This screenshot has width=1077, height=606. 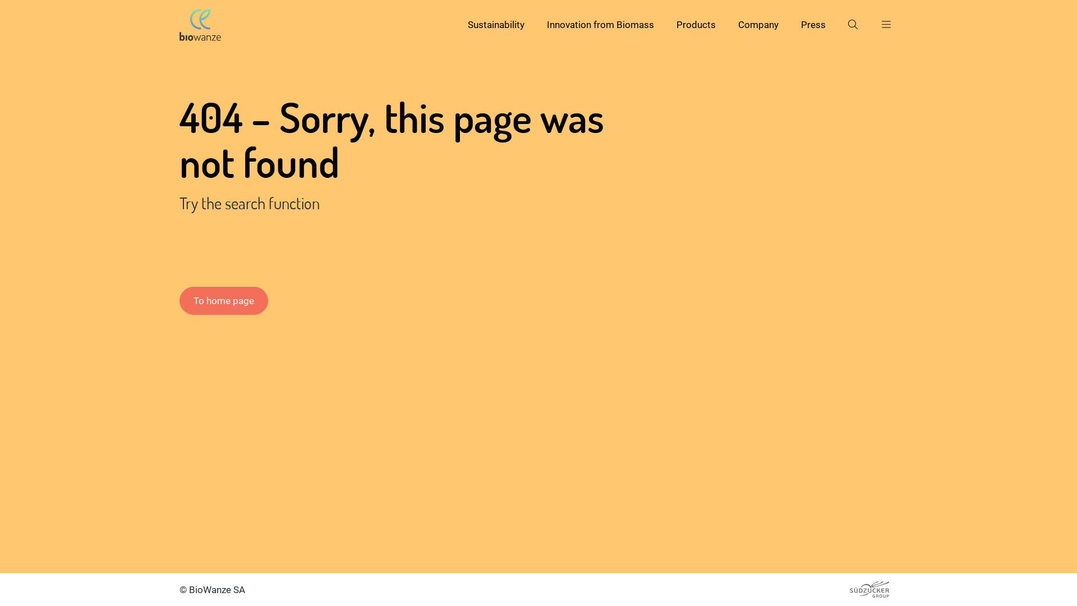 What do you see at coordinates (696, 25) in the screenshot?
I see `Products` at bounding box center [696, 25].